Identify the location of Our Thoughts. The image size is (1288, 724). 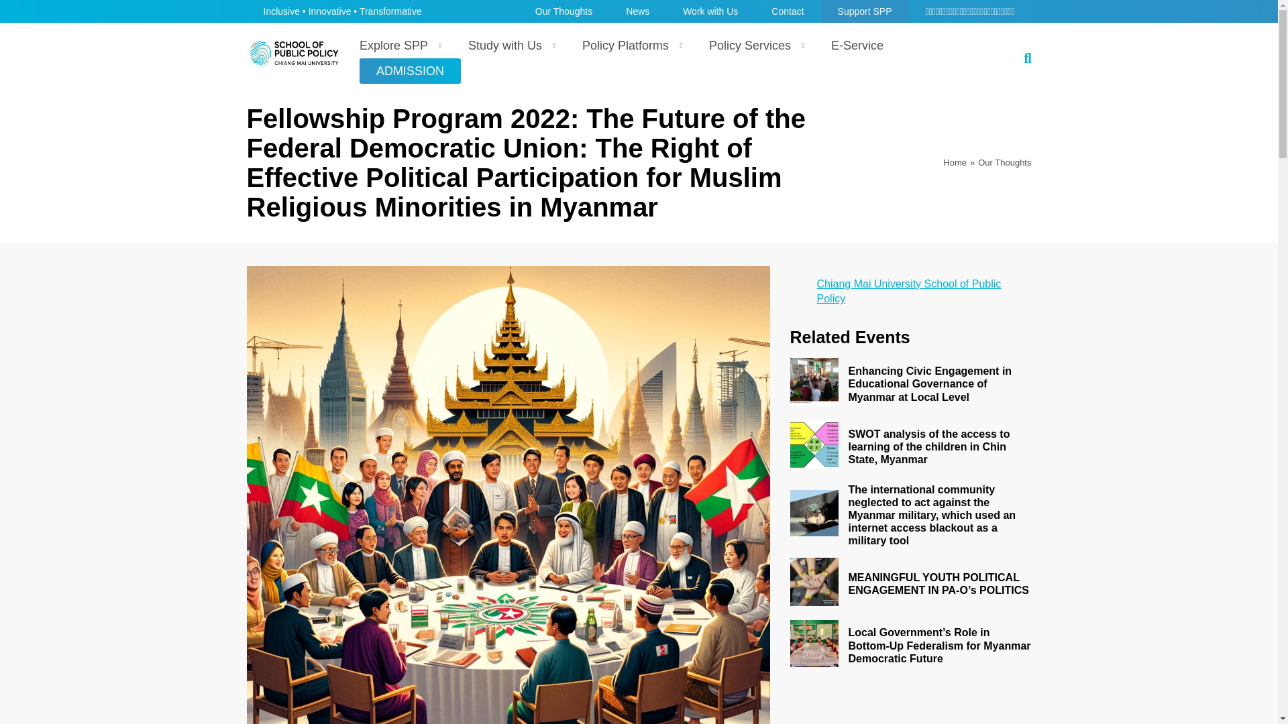
(563, 11).